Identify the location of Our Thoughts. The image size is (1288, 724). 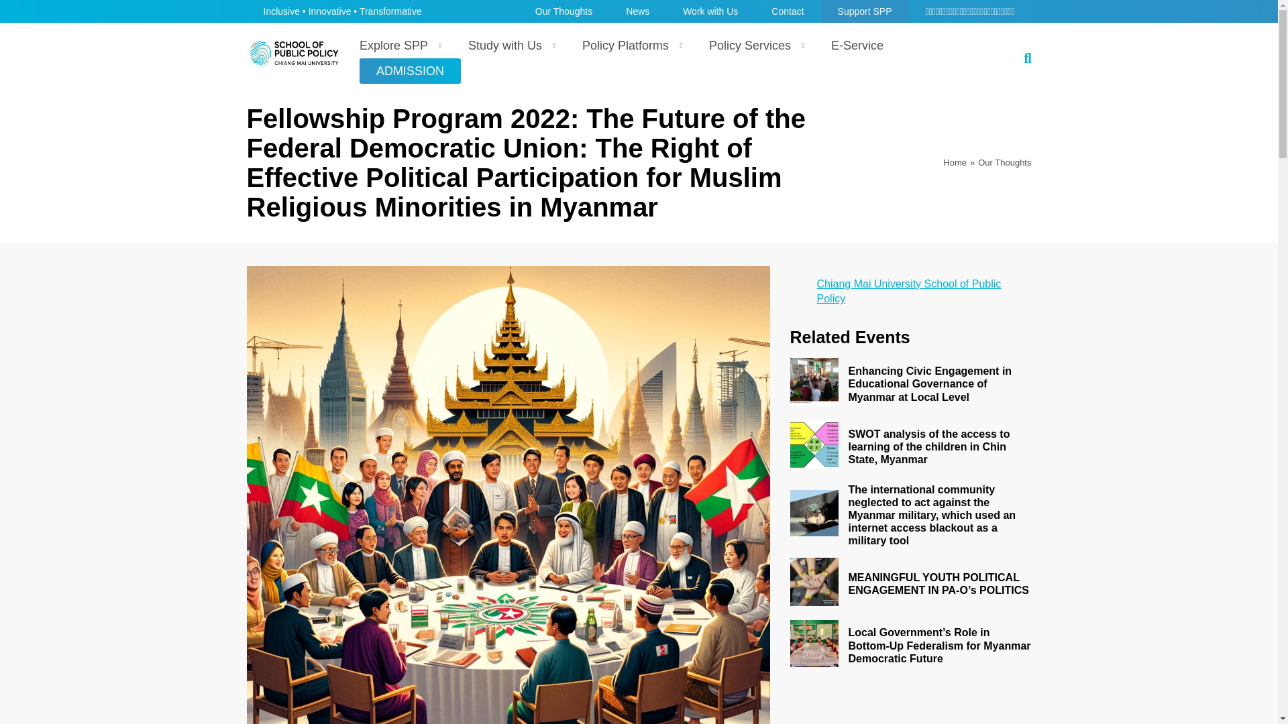
(563, 11).